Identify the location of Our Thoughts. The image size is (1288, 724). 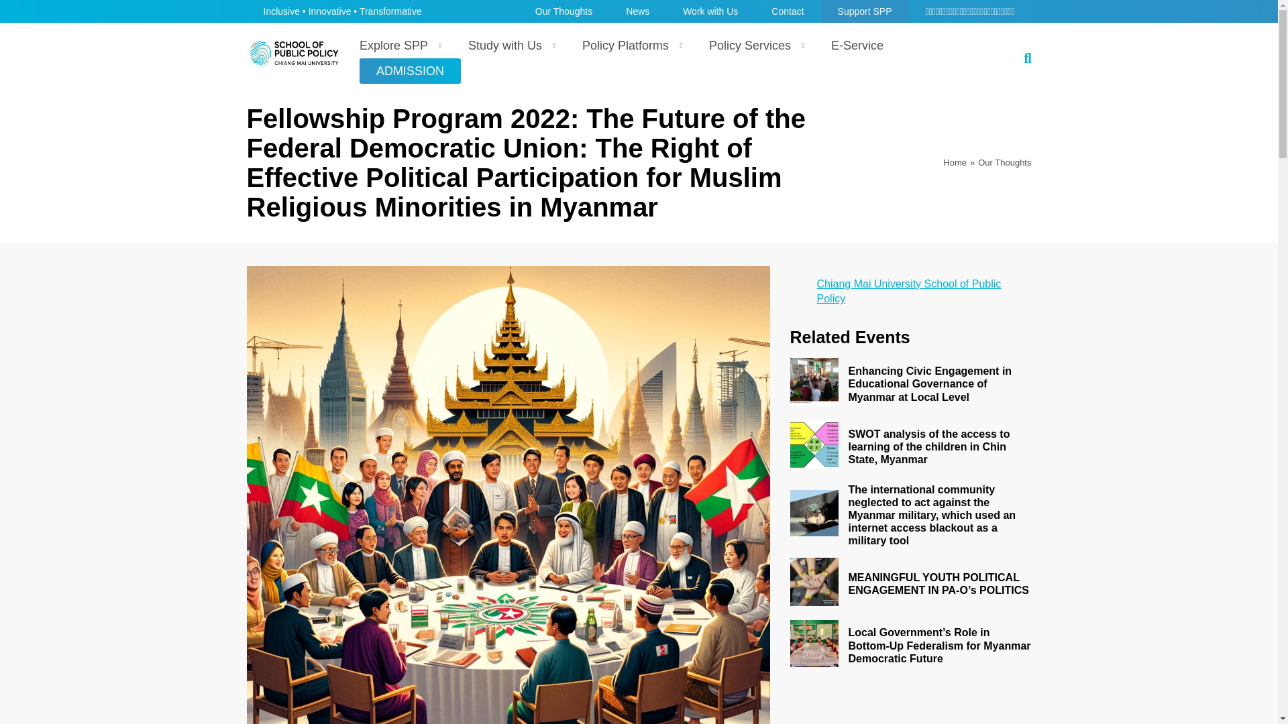
(563, 11).